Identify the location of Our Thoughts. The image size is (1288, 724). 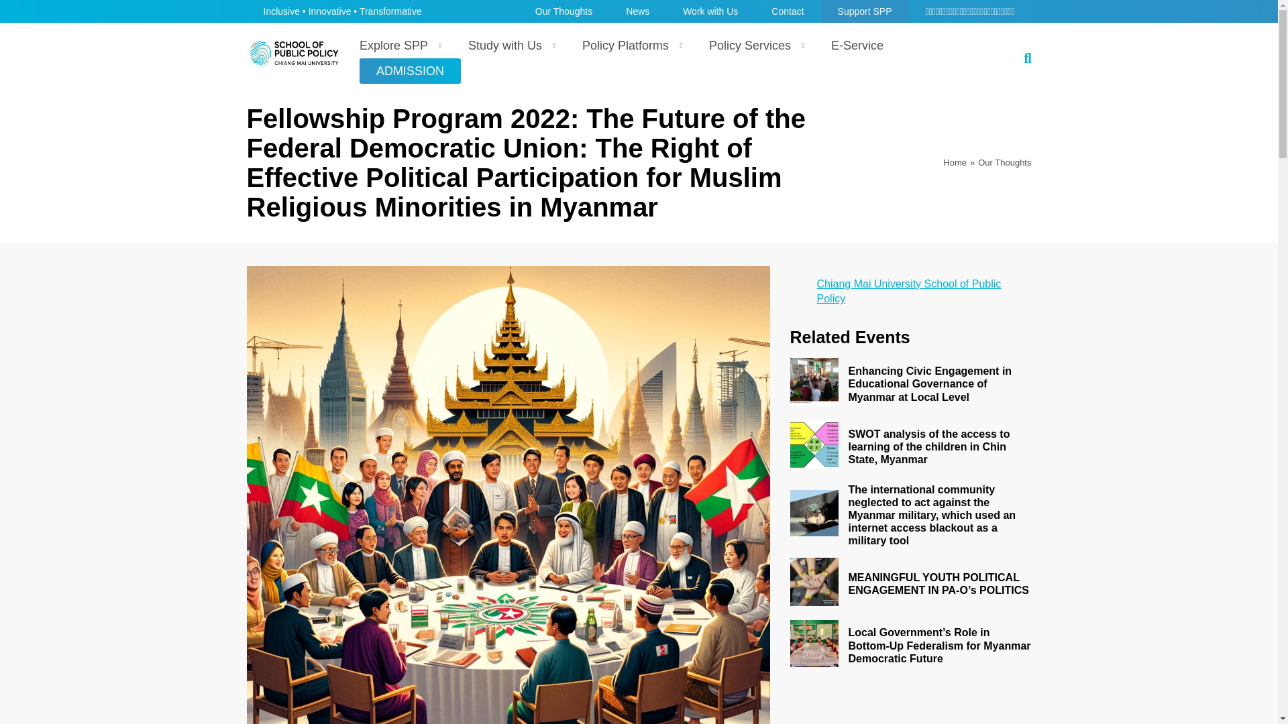
(563, 11).